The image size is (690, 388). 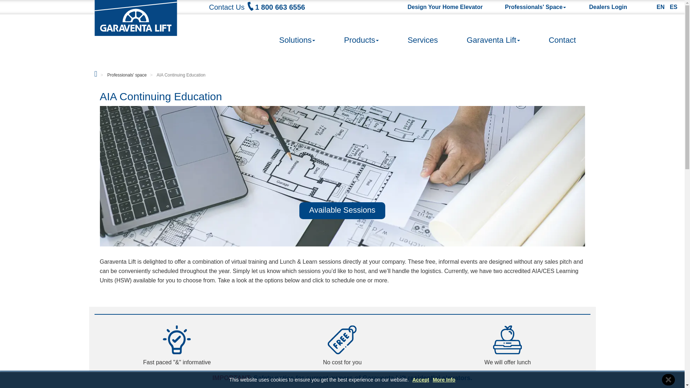 I want to click on 1 800 663 6556, so click(x=275, y=7).